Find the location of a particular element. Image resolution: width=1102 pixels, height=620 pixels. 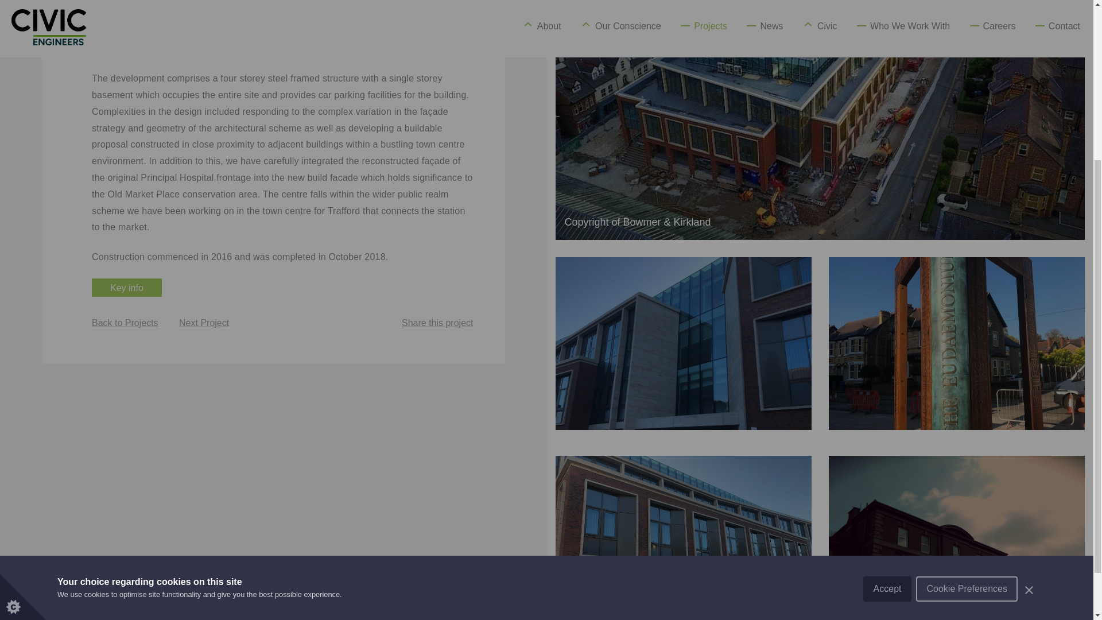

Share this project is located at coordinates (437, 323).